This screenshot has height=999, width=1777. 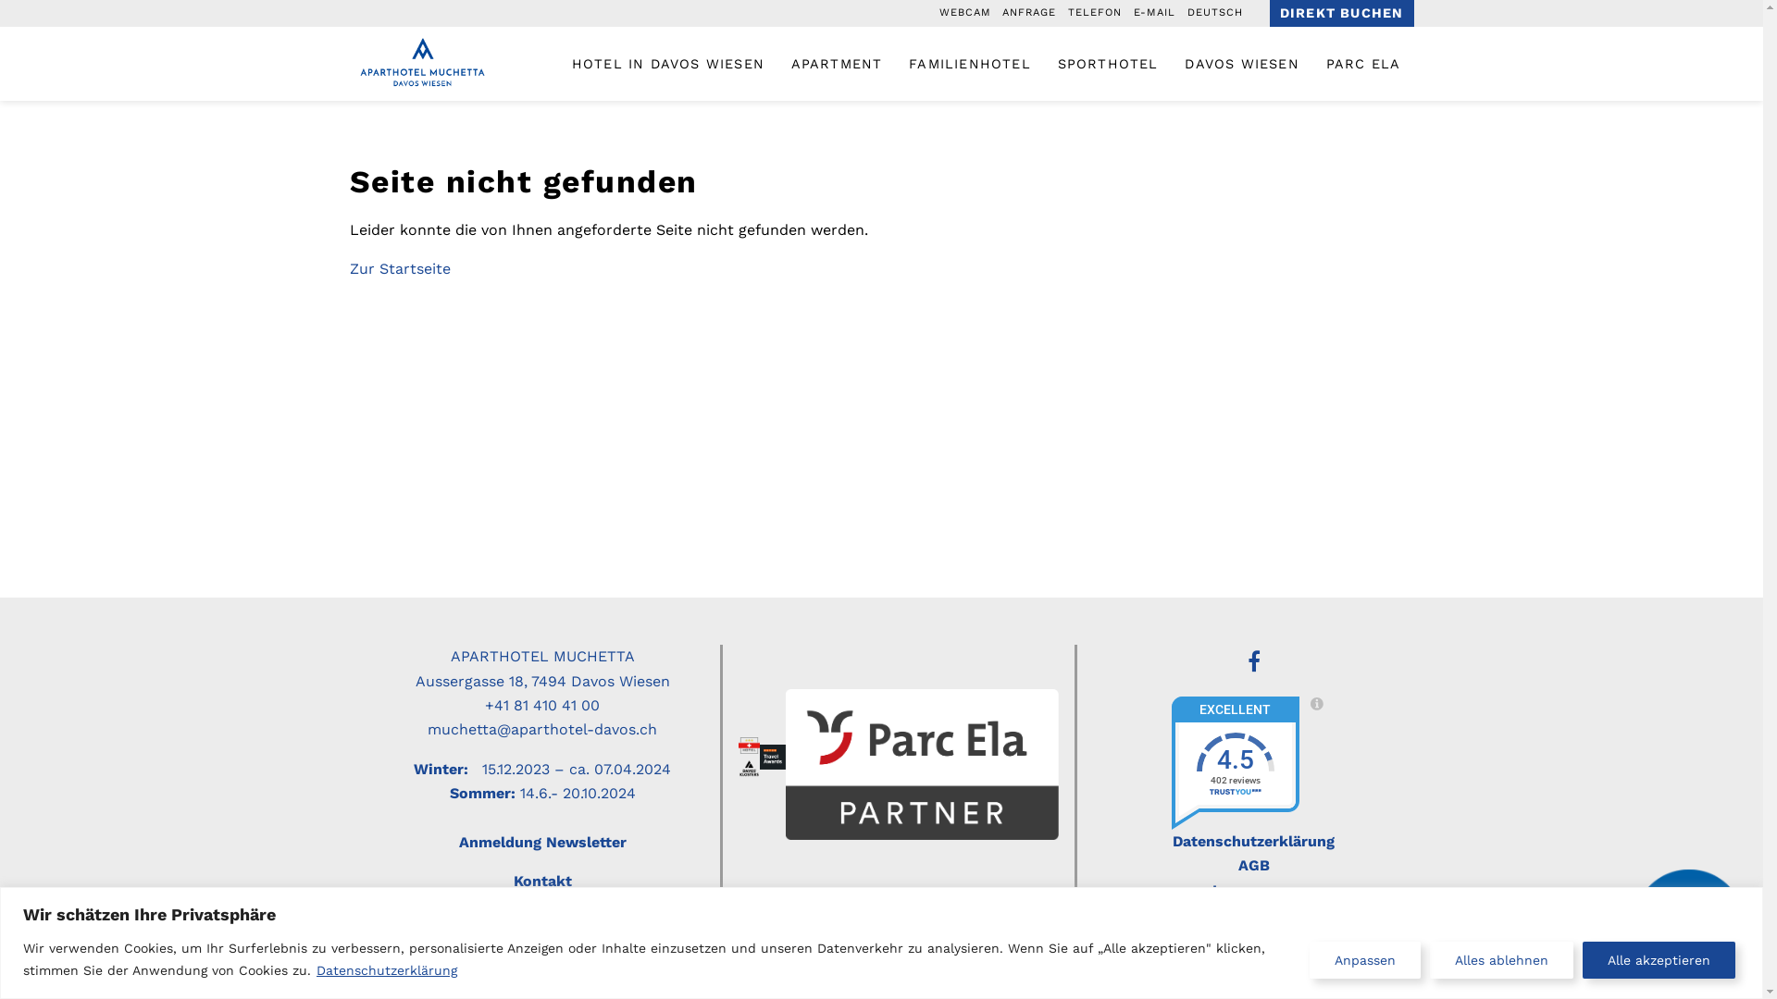 What do you see at coordinates (542, 729) in the screenshot?
I see `muchetta@aparthotel-davos.ch` at bounding box center [542, 729].